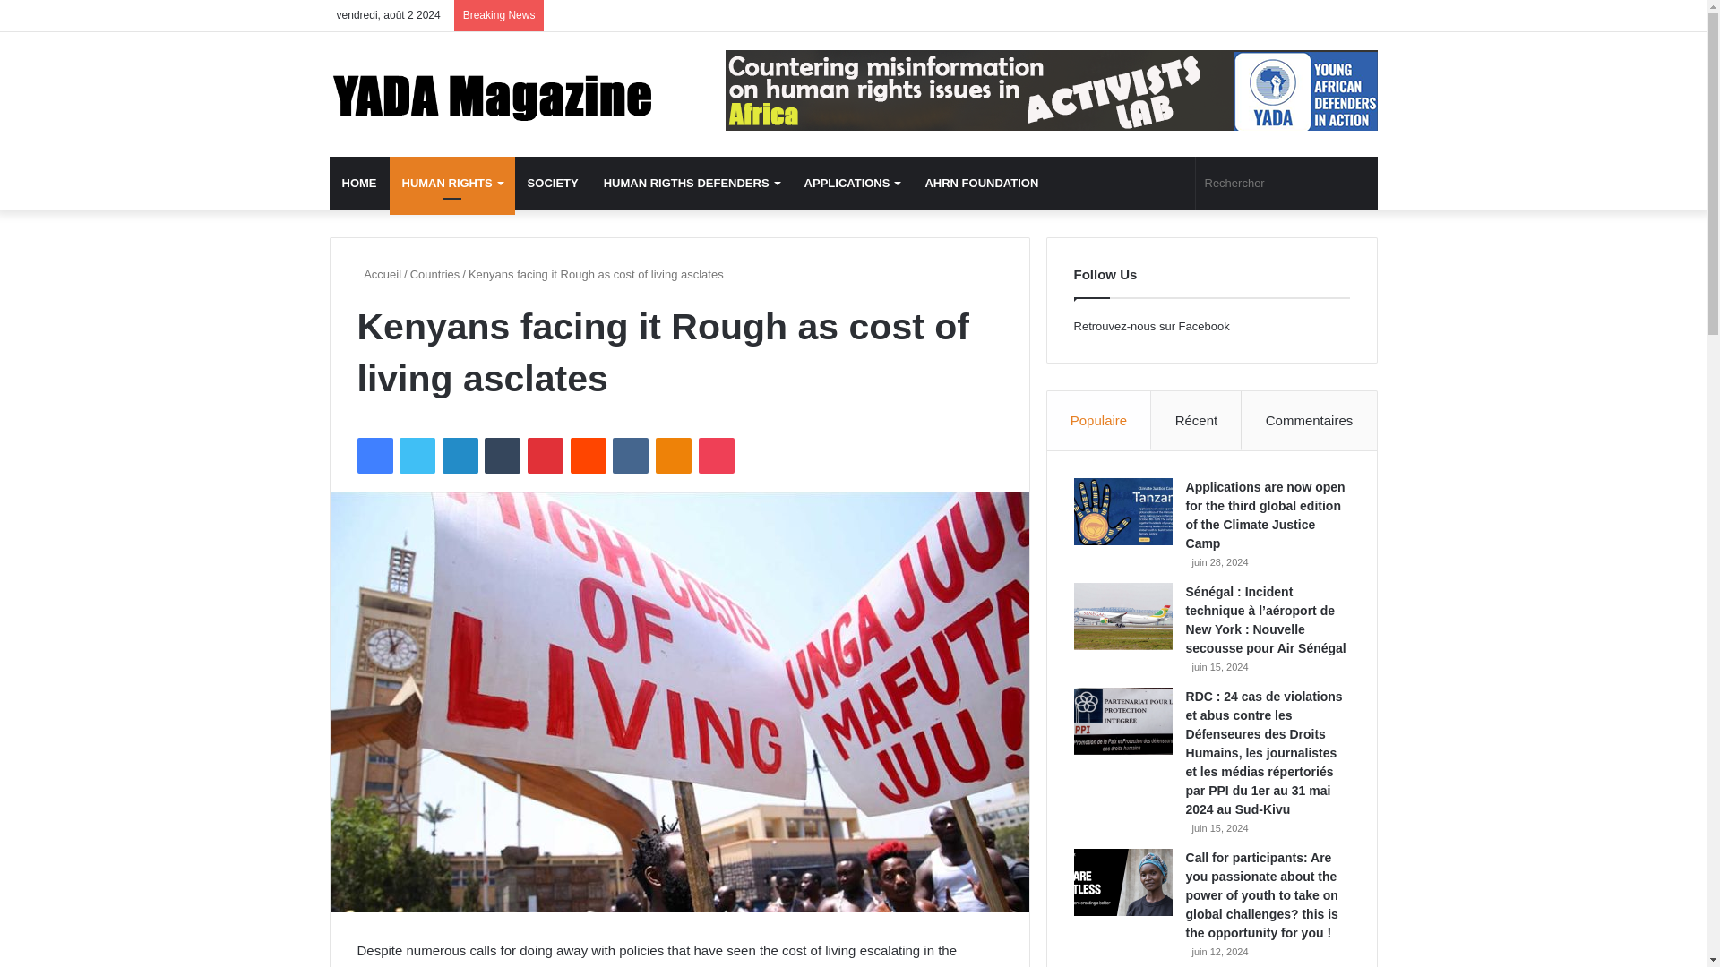  Describe the element at coordinates (374, 456) in the screenshot. I see `Facebook` at that location.